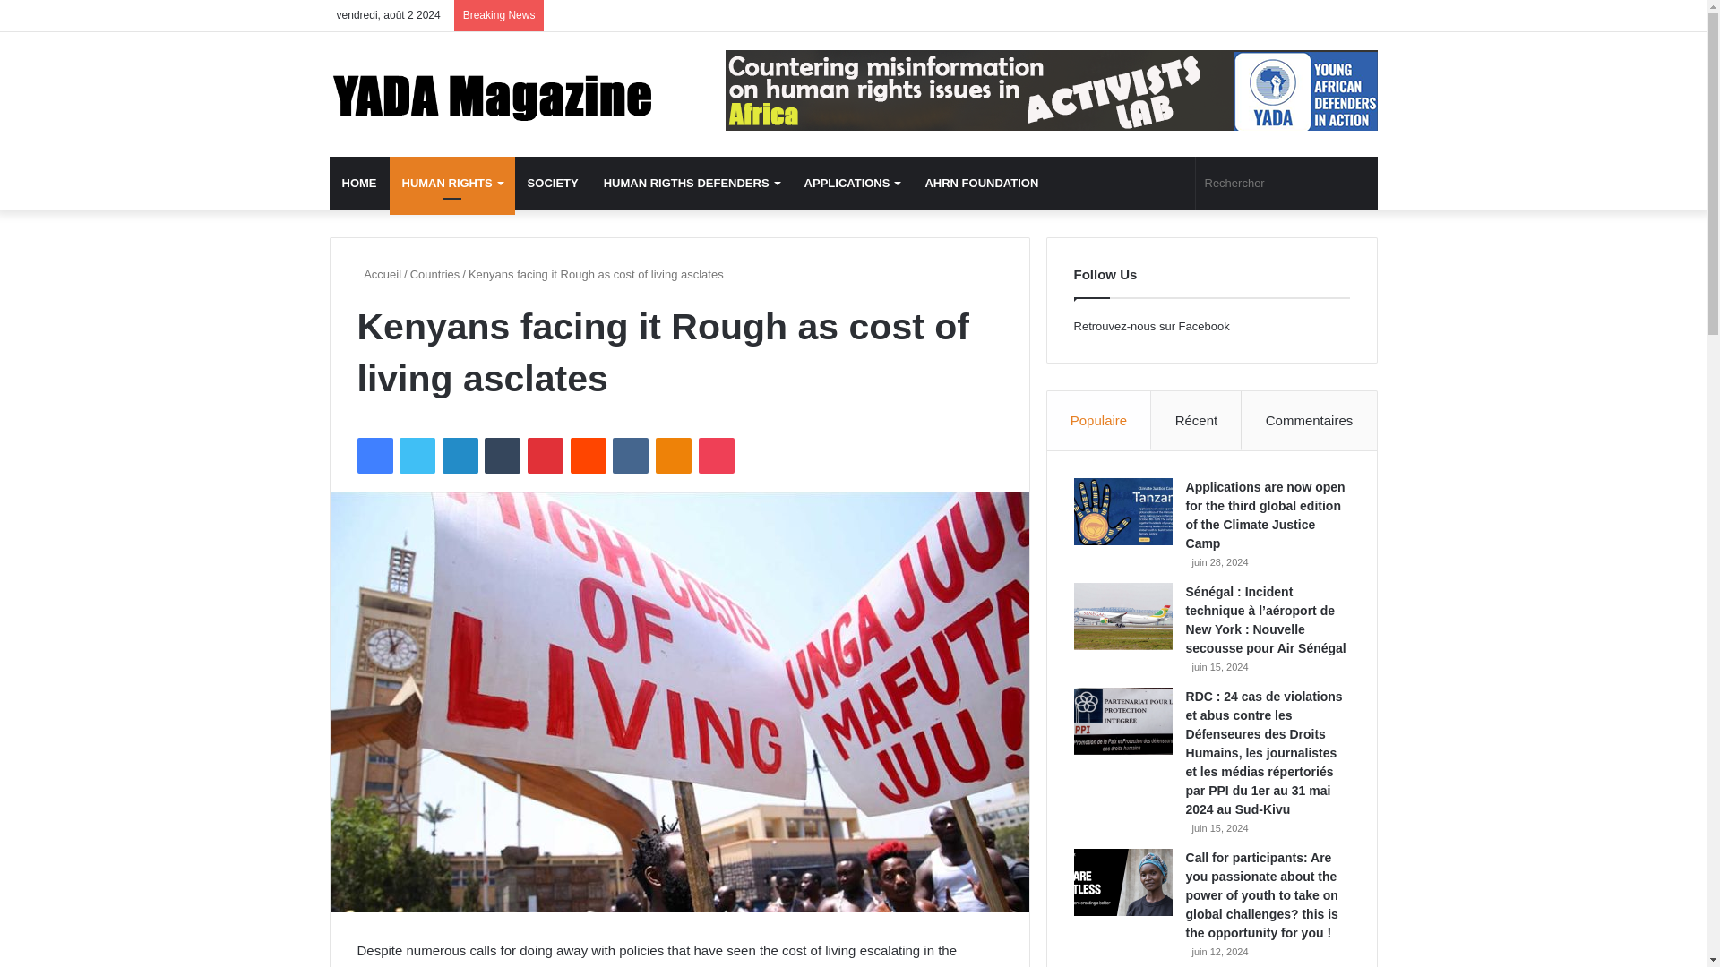  Describe the element at coordinates (374, 456) in the screenshot. I see `Facebook` at that location.